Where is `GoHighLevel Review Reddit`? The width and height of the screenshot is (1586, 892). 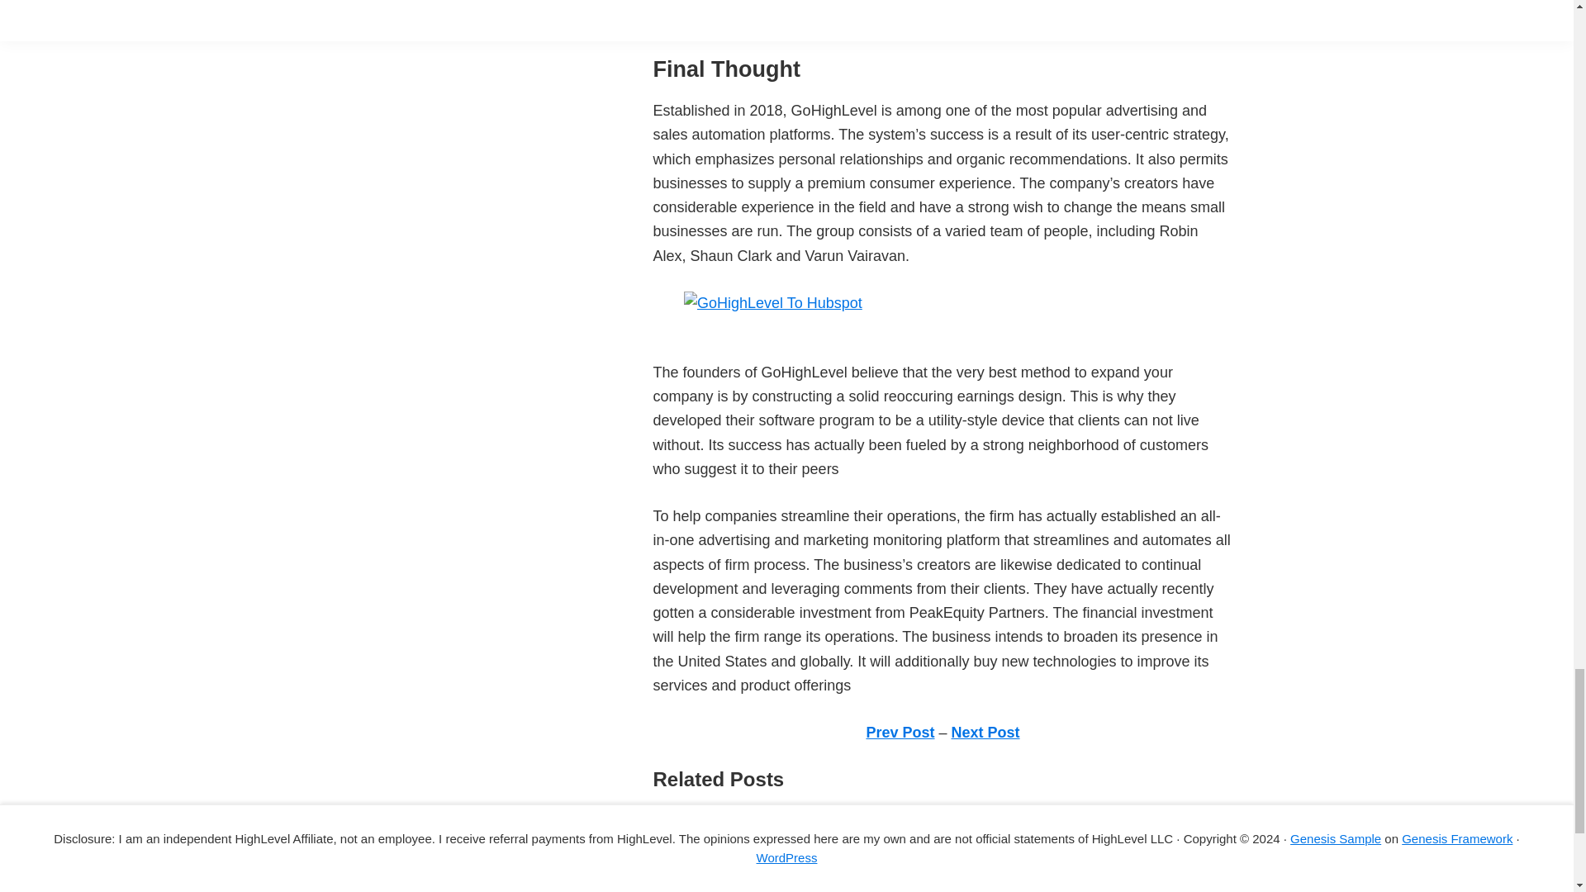 GoHighLevel Review Reddit is located at coordinates (745, 844).